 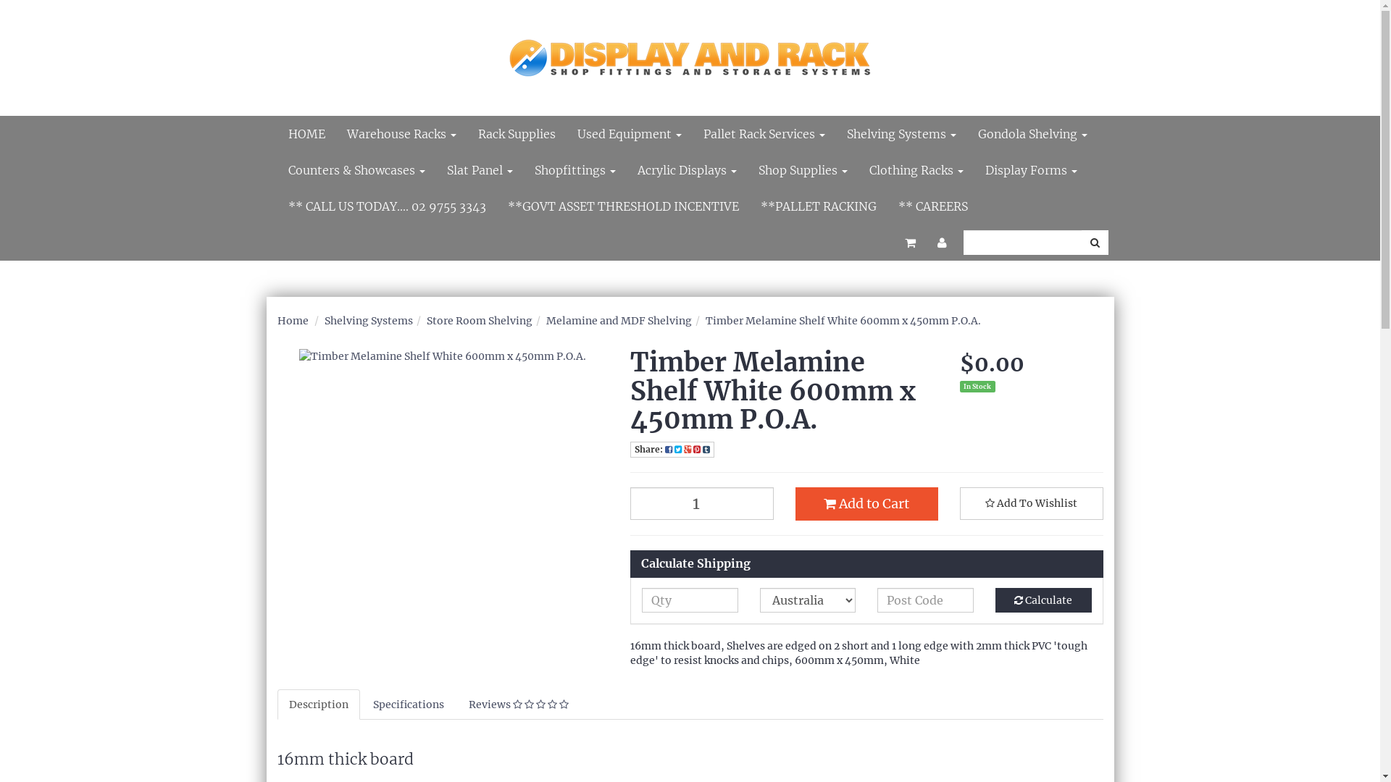 I want to click on Gondola Shelving, so click(x=1032, y=134).